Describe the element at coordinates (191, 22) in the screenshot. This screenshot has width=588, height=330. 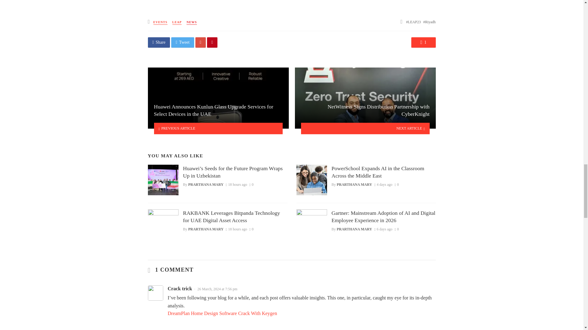
I see `NEWS` at that location.